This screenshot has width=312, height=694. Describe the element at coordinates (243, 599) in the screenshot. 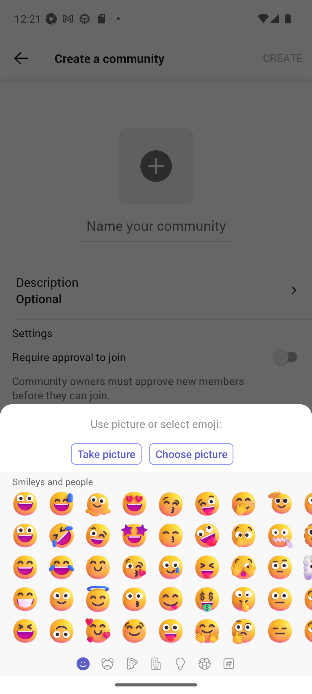

I see `My lips are sealed emoji` at that location.